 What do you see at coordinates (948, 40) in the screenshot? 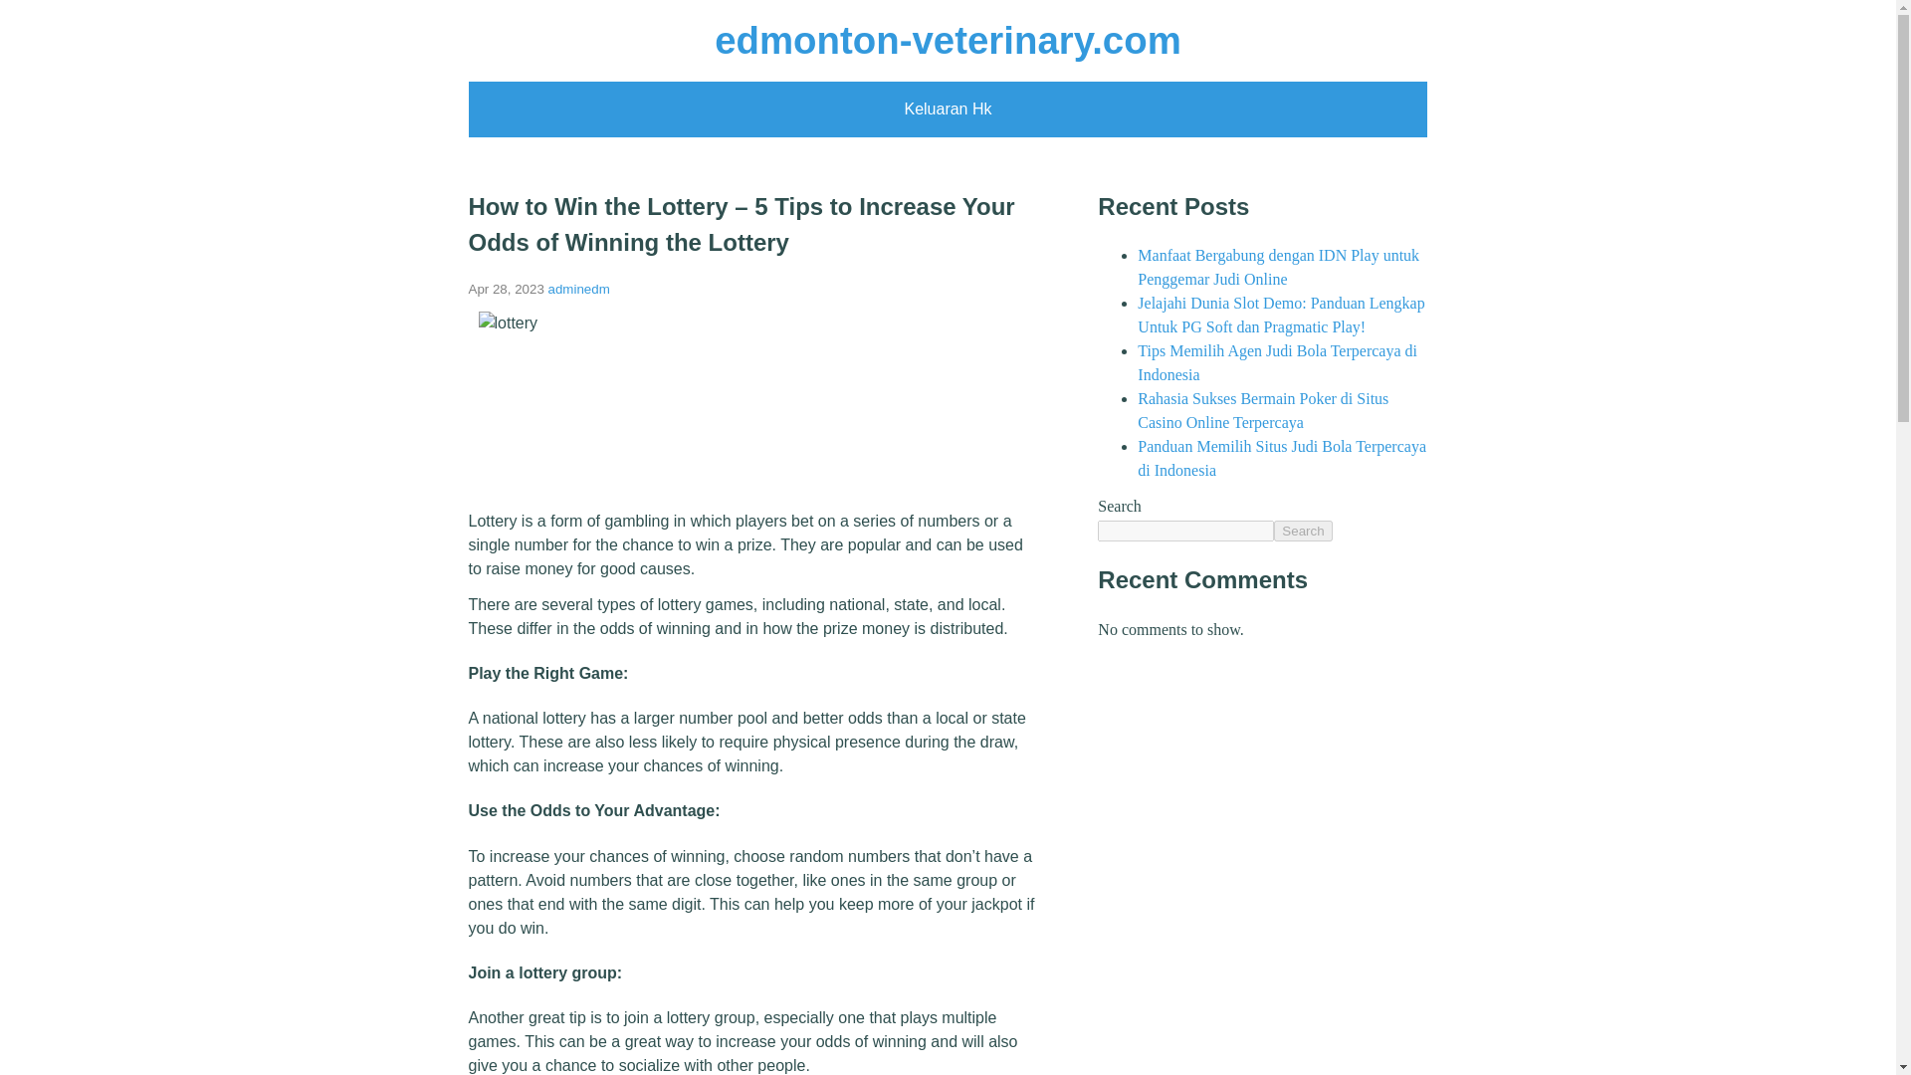
I see `edmonton-veterinary.com` at bounding box center [948, 40].